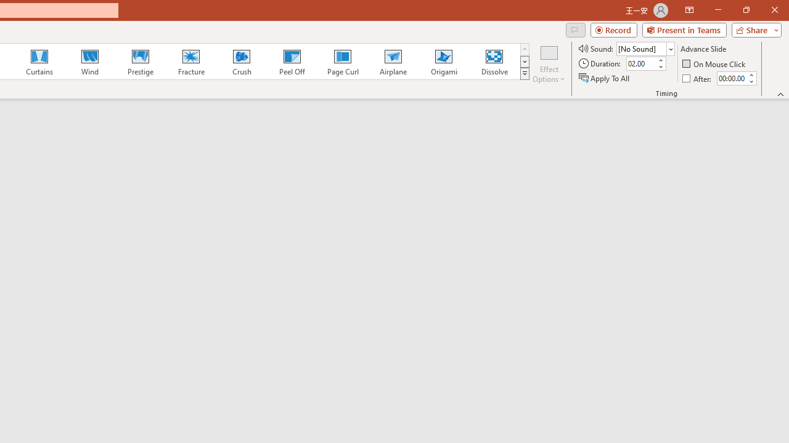 The image size is (789, 443). I want to click on Prestige, so click(140, 62).